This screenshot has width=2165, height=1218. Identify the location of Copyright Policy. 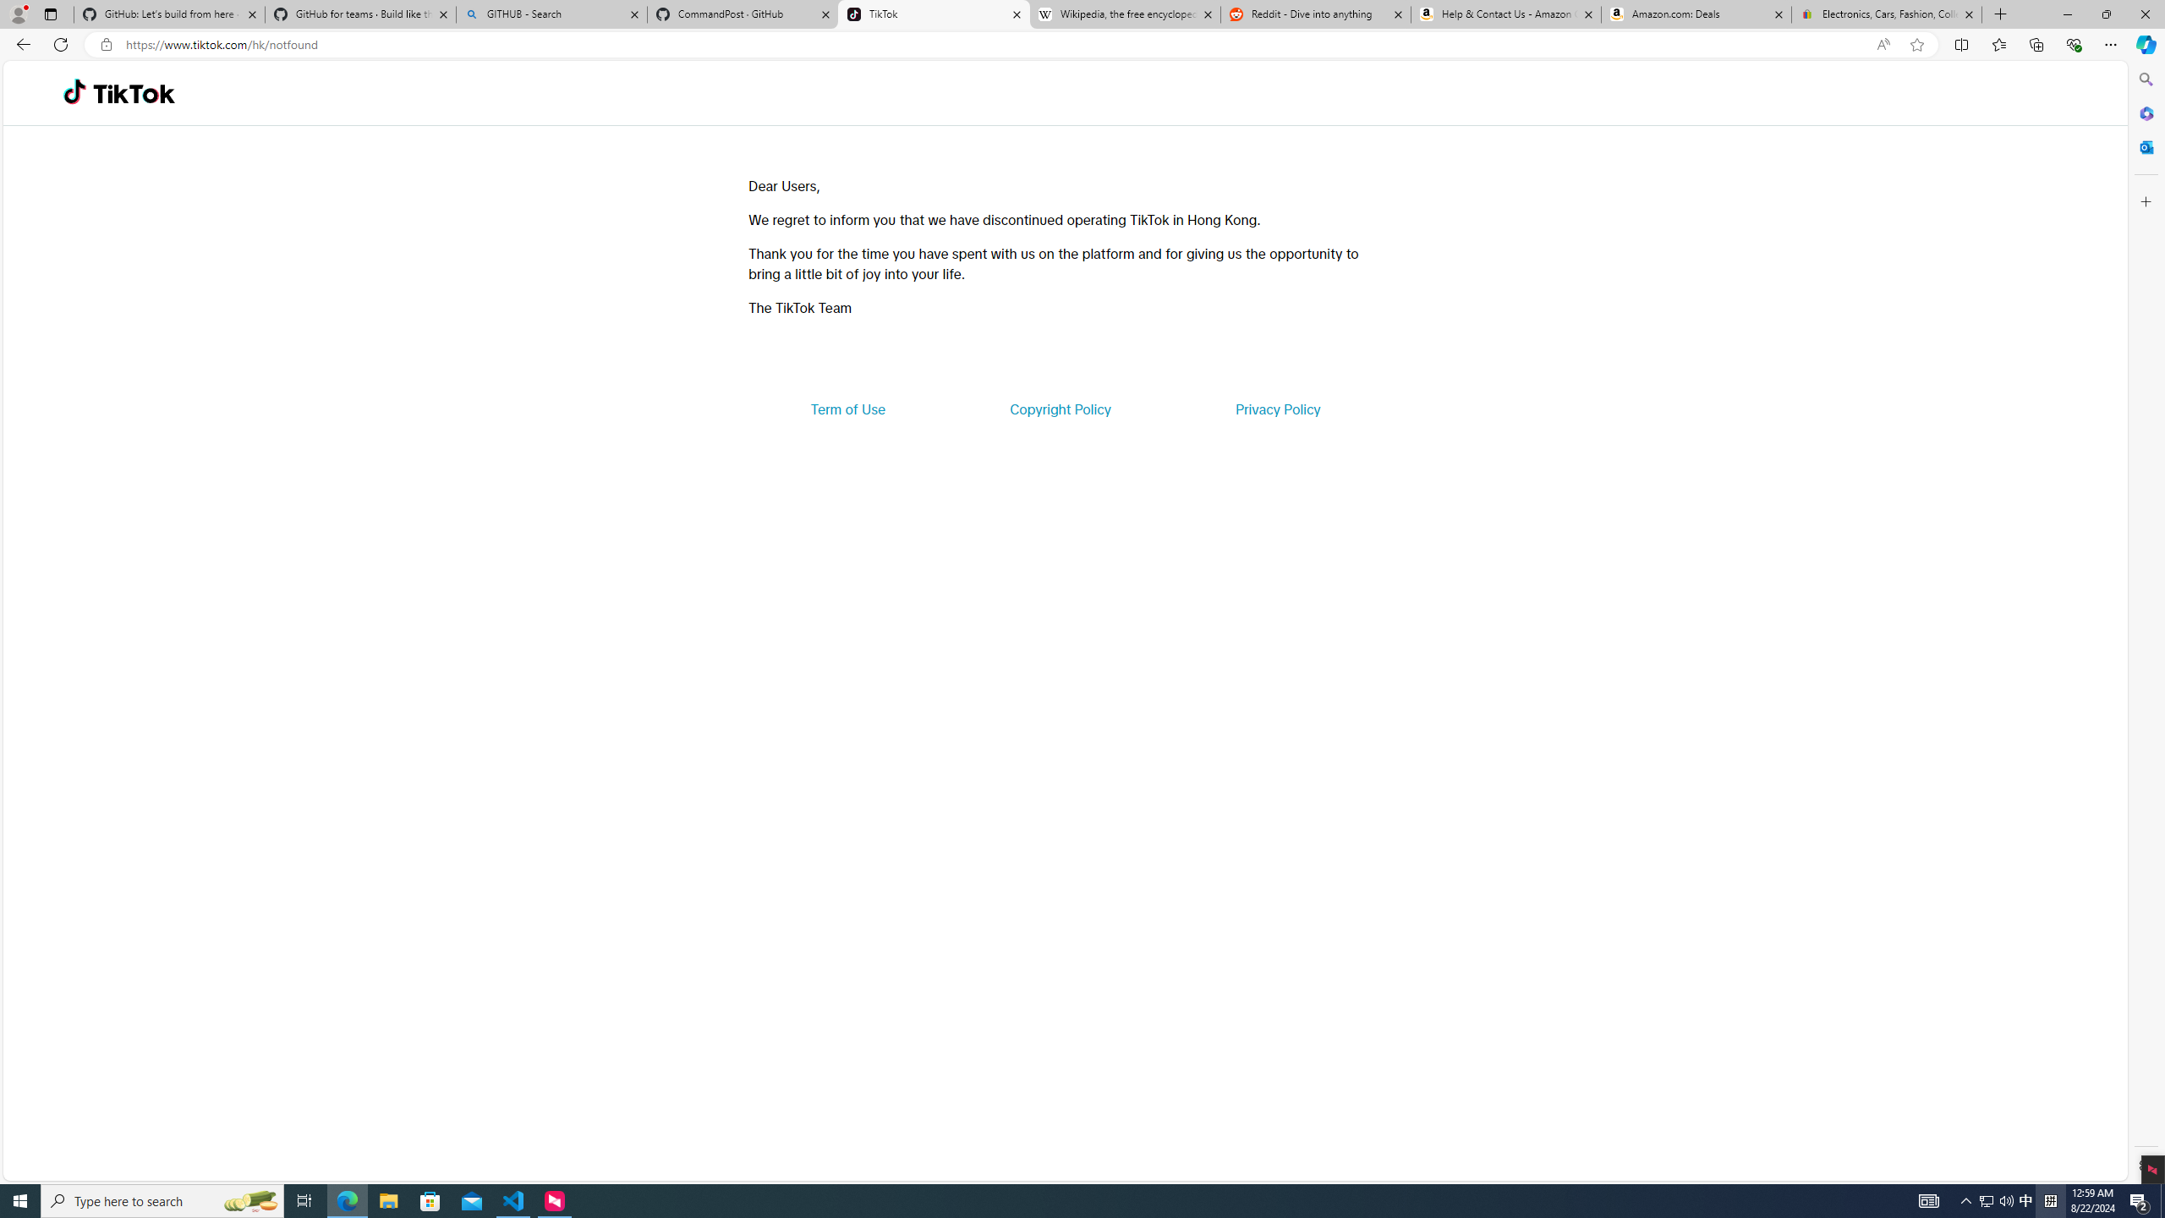
(1059, 409).